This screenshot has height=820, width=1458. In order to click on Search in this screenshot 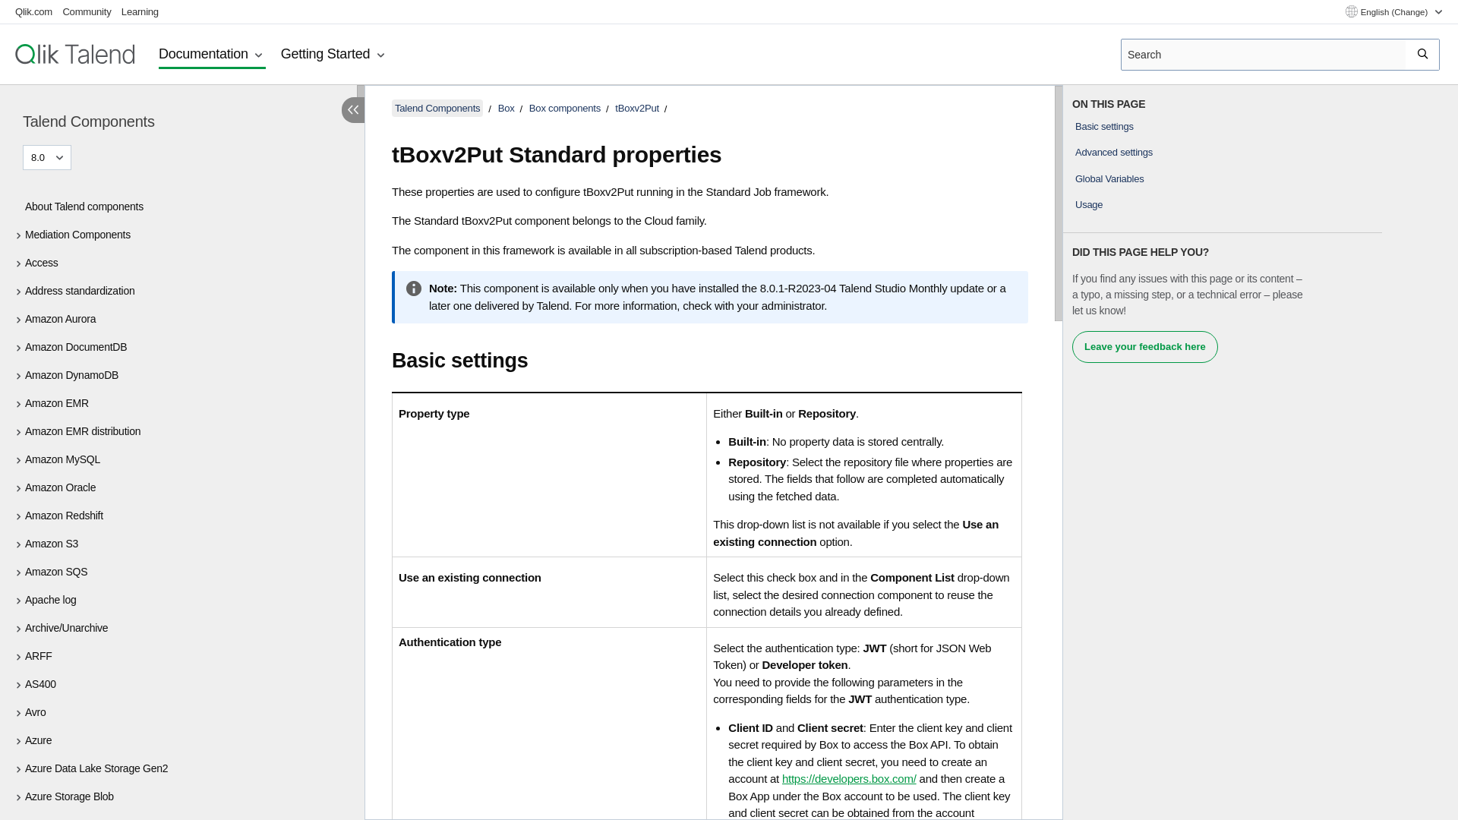, I will do `click(1423, 54)`.